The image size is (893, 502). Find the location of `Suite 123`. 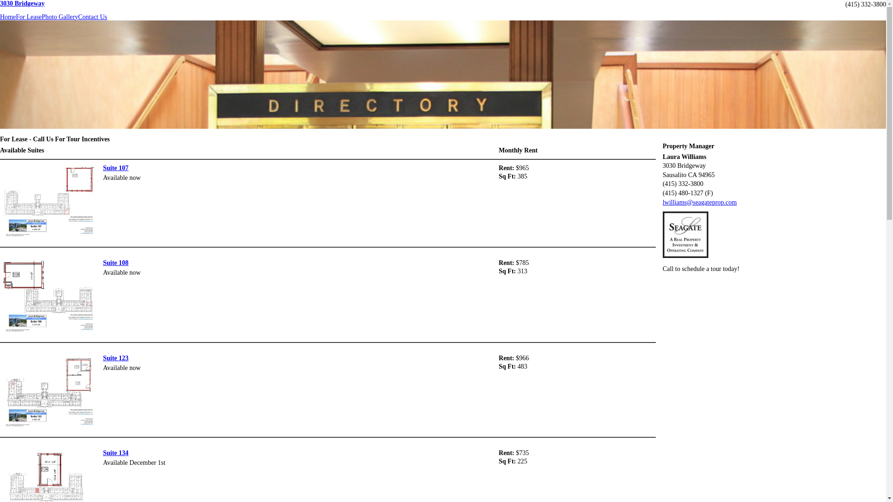

Suite 123 is located at coordinates (115, 358).